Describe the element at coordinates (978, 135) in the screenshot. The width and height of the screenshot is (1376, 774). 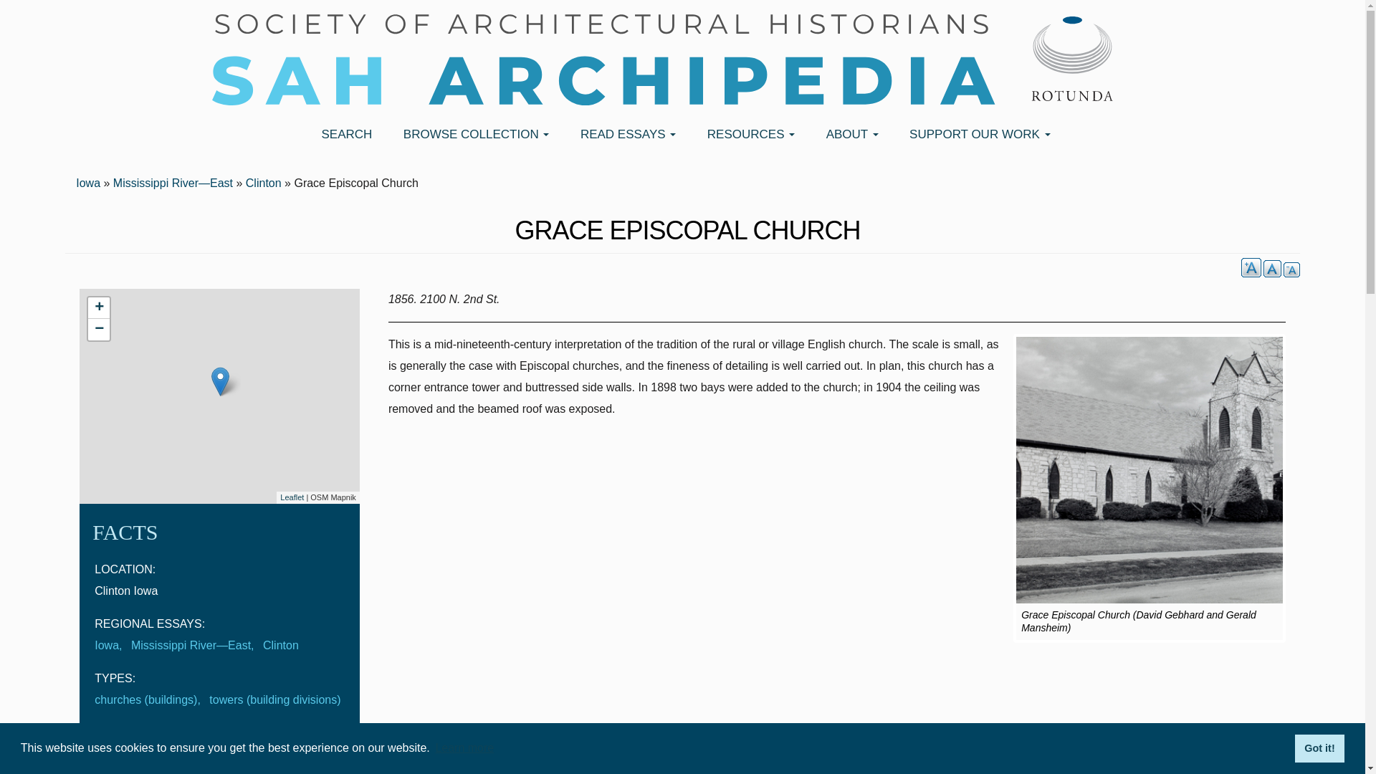
I see `SUPPORT OUR WORK` at that location.